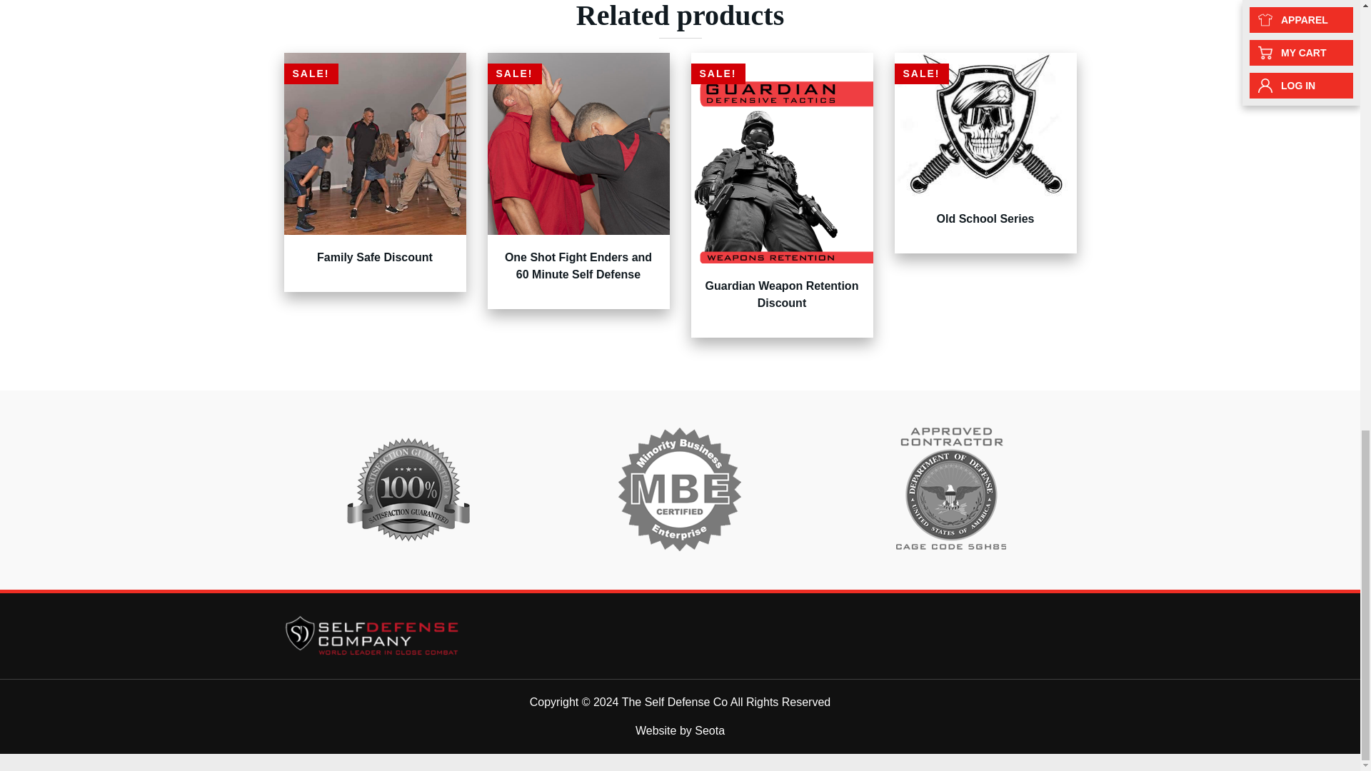 This screenshot has width=1371, height=771. What do you see at coordinates (374, 257) in the screenshot?
I see `Family Safe Discount` at bounding box center [374, 257].